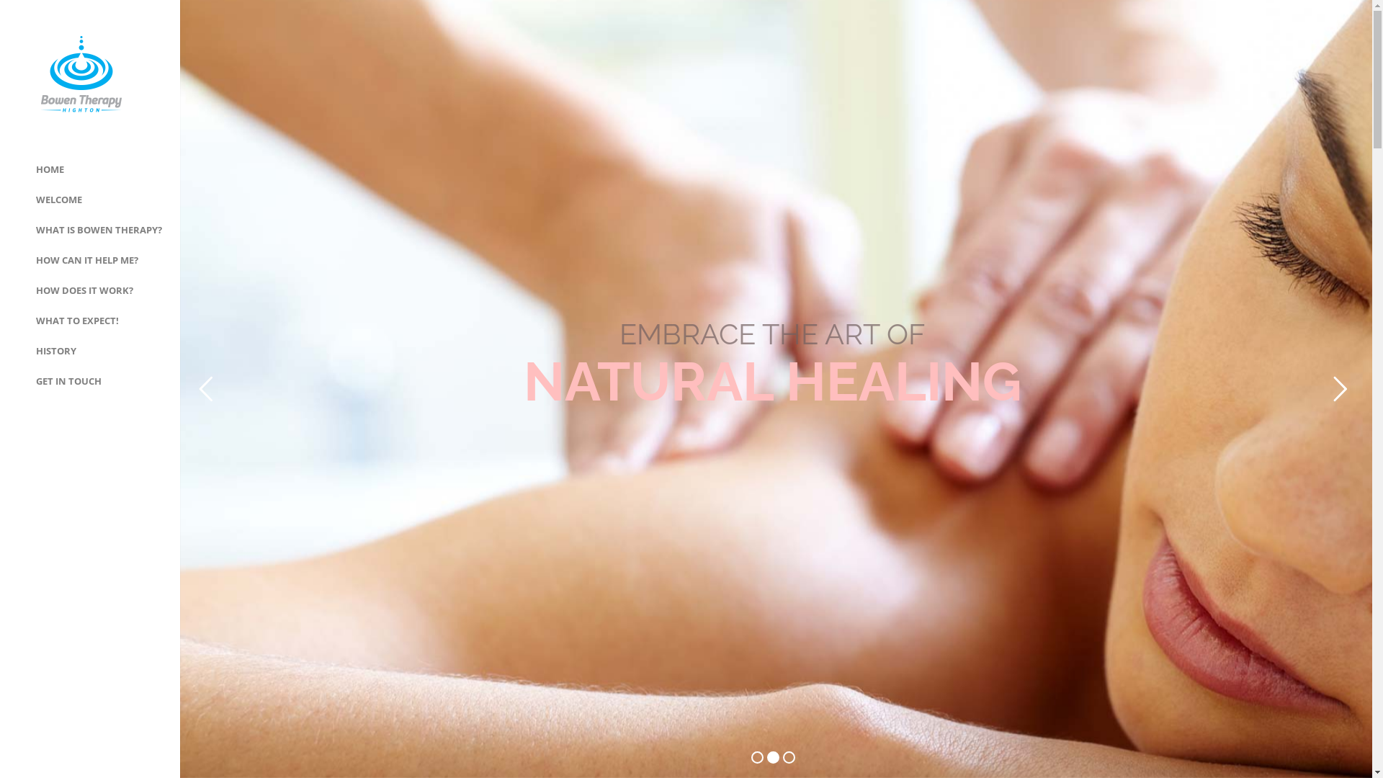  I want to click on HOW CAN IT HELP ME?, so click(87, 260).